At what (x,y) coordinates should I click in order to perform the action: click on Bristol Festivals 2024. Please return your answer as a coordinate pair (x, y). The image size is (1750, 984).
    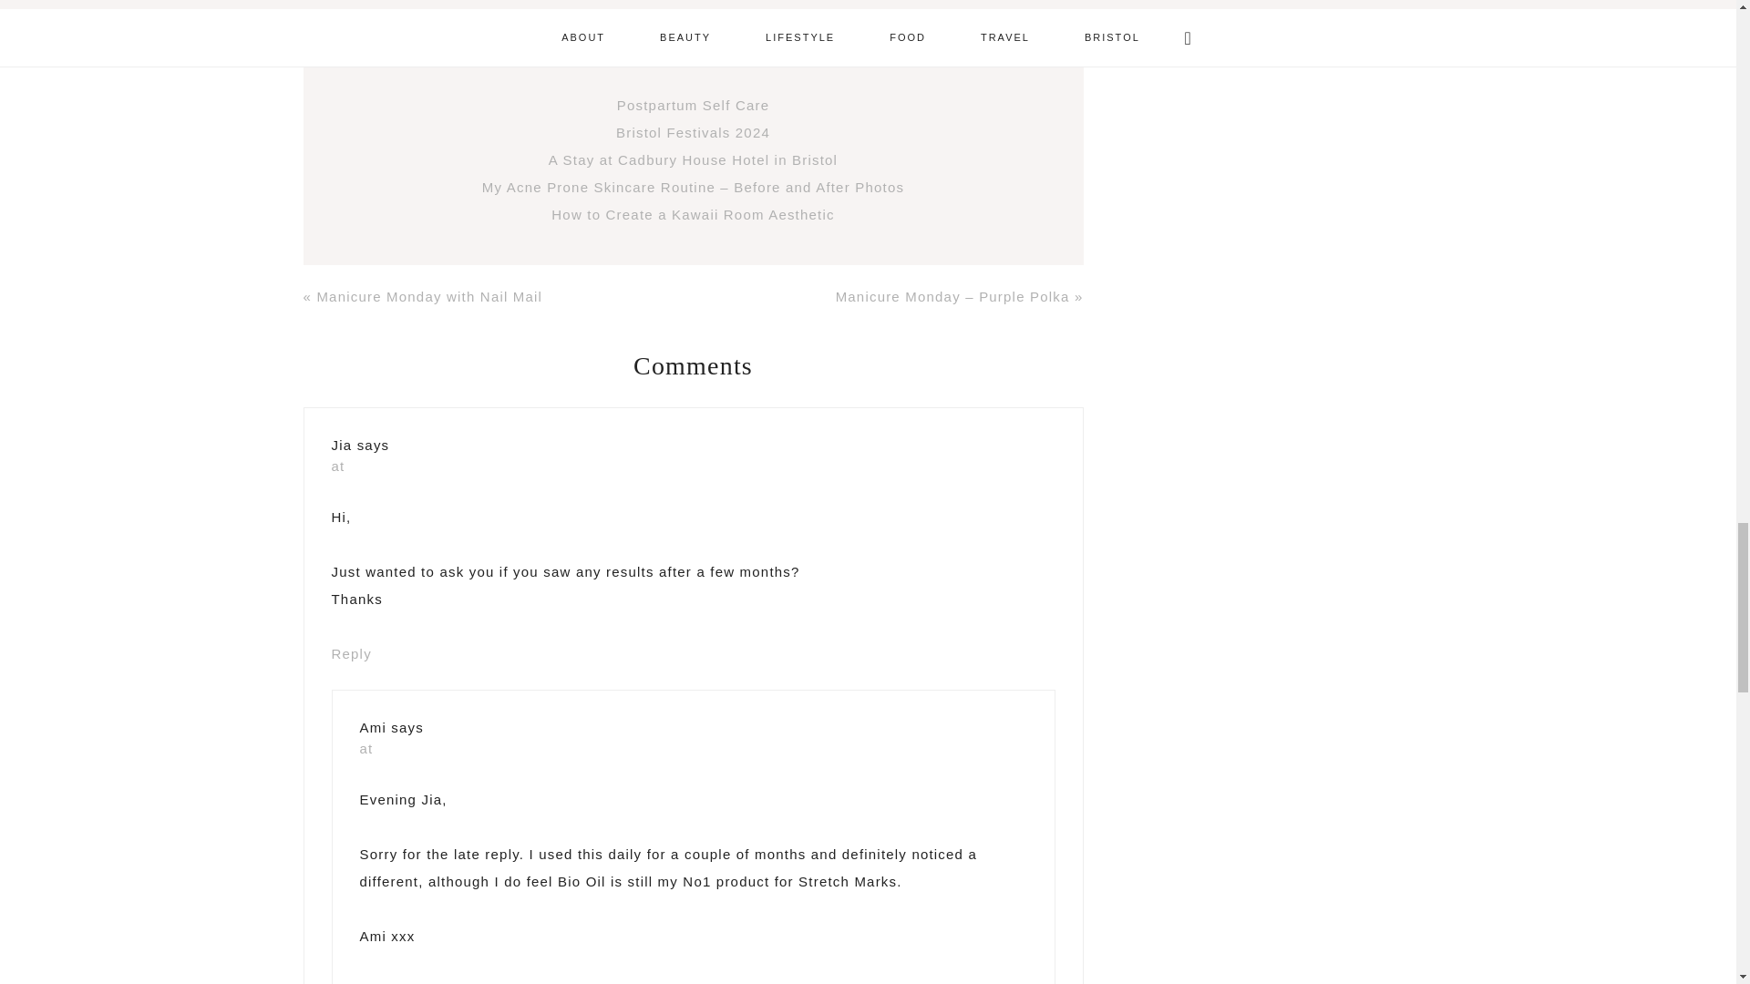
    Looking at the image, I should click on (693, 133).